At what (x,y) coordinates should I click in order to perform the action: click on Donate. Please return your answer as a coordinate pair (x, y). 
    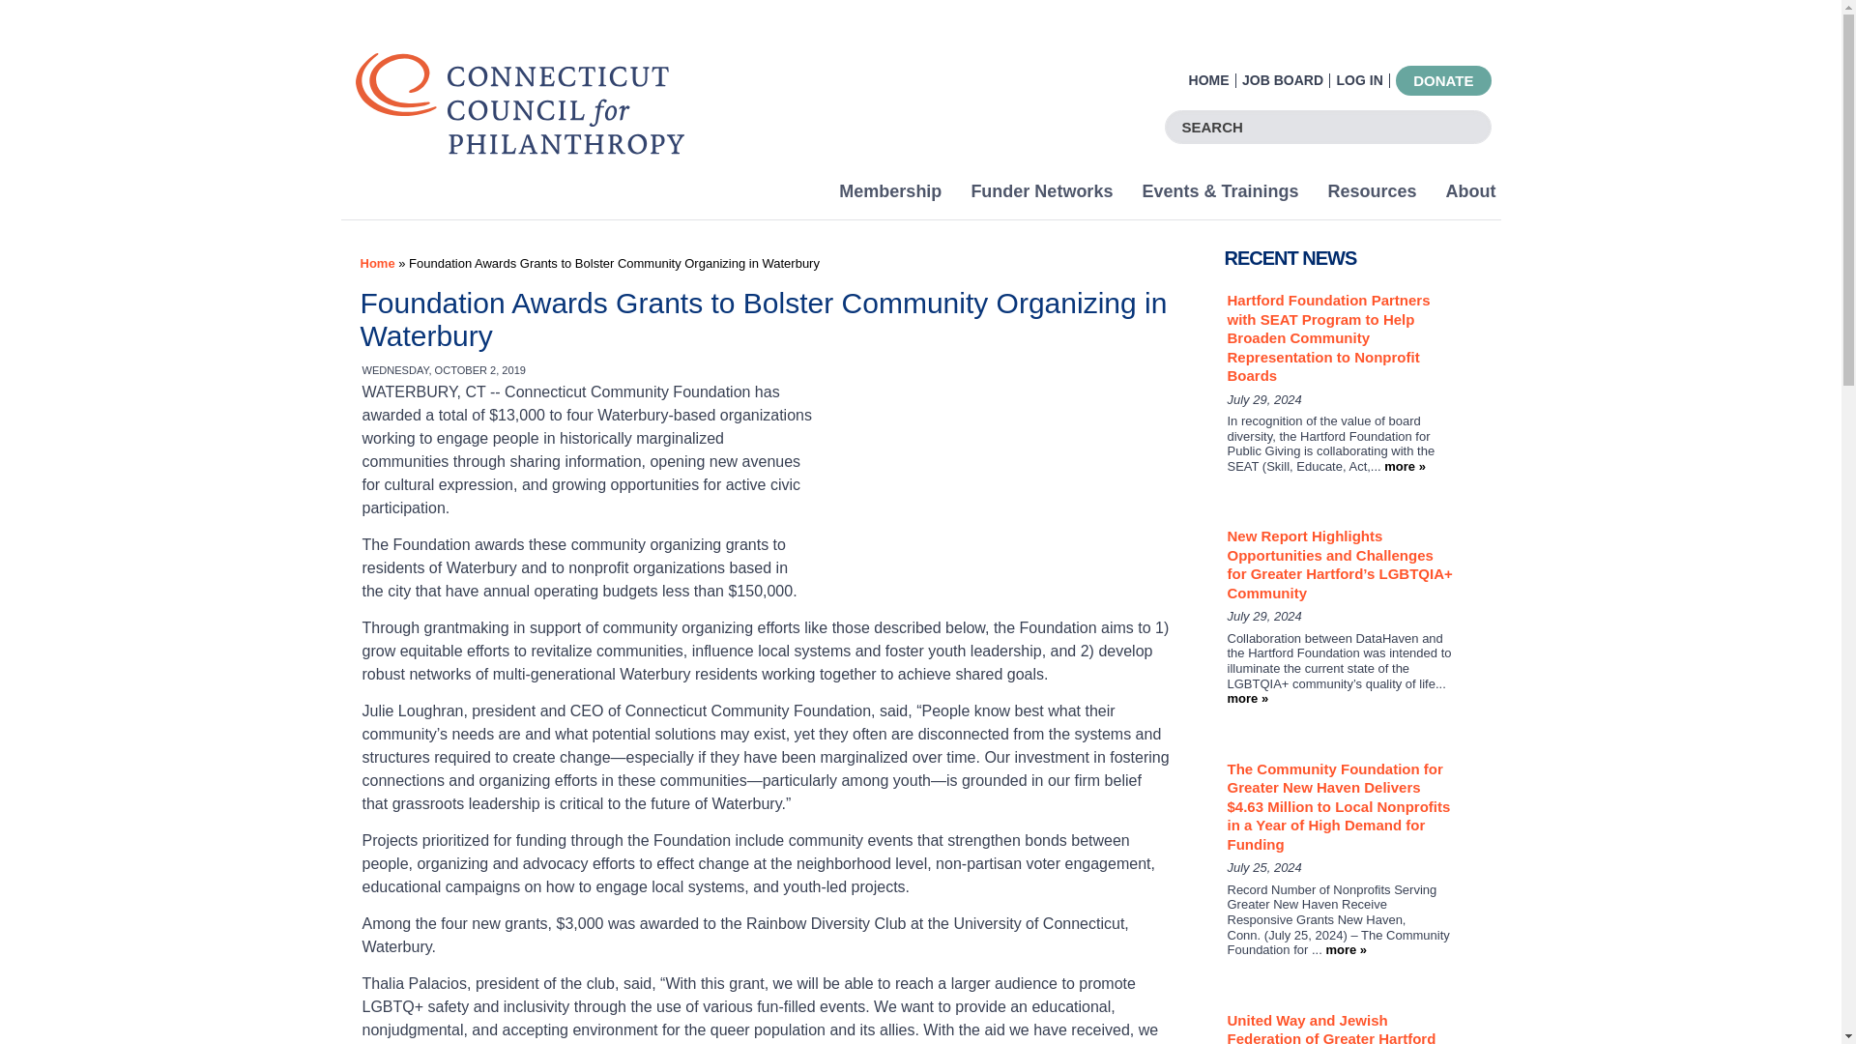
    Looking at the image, I should click on (1442, 81).